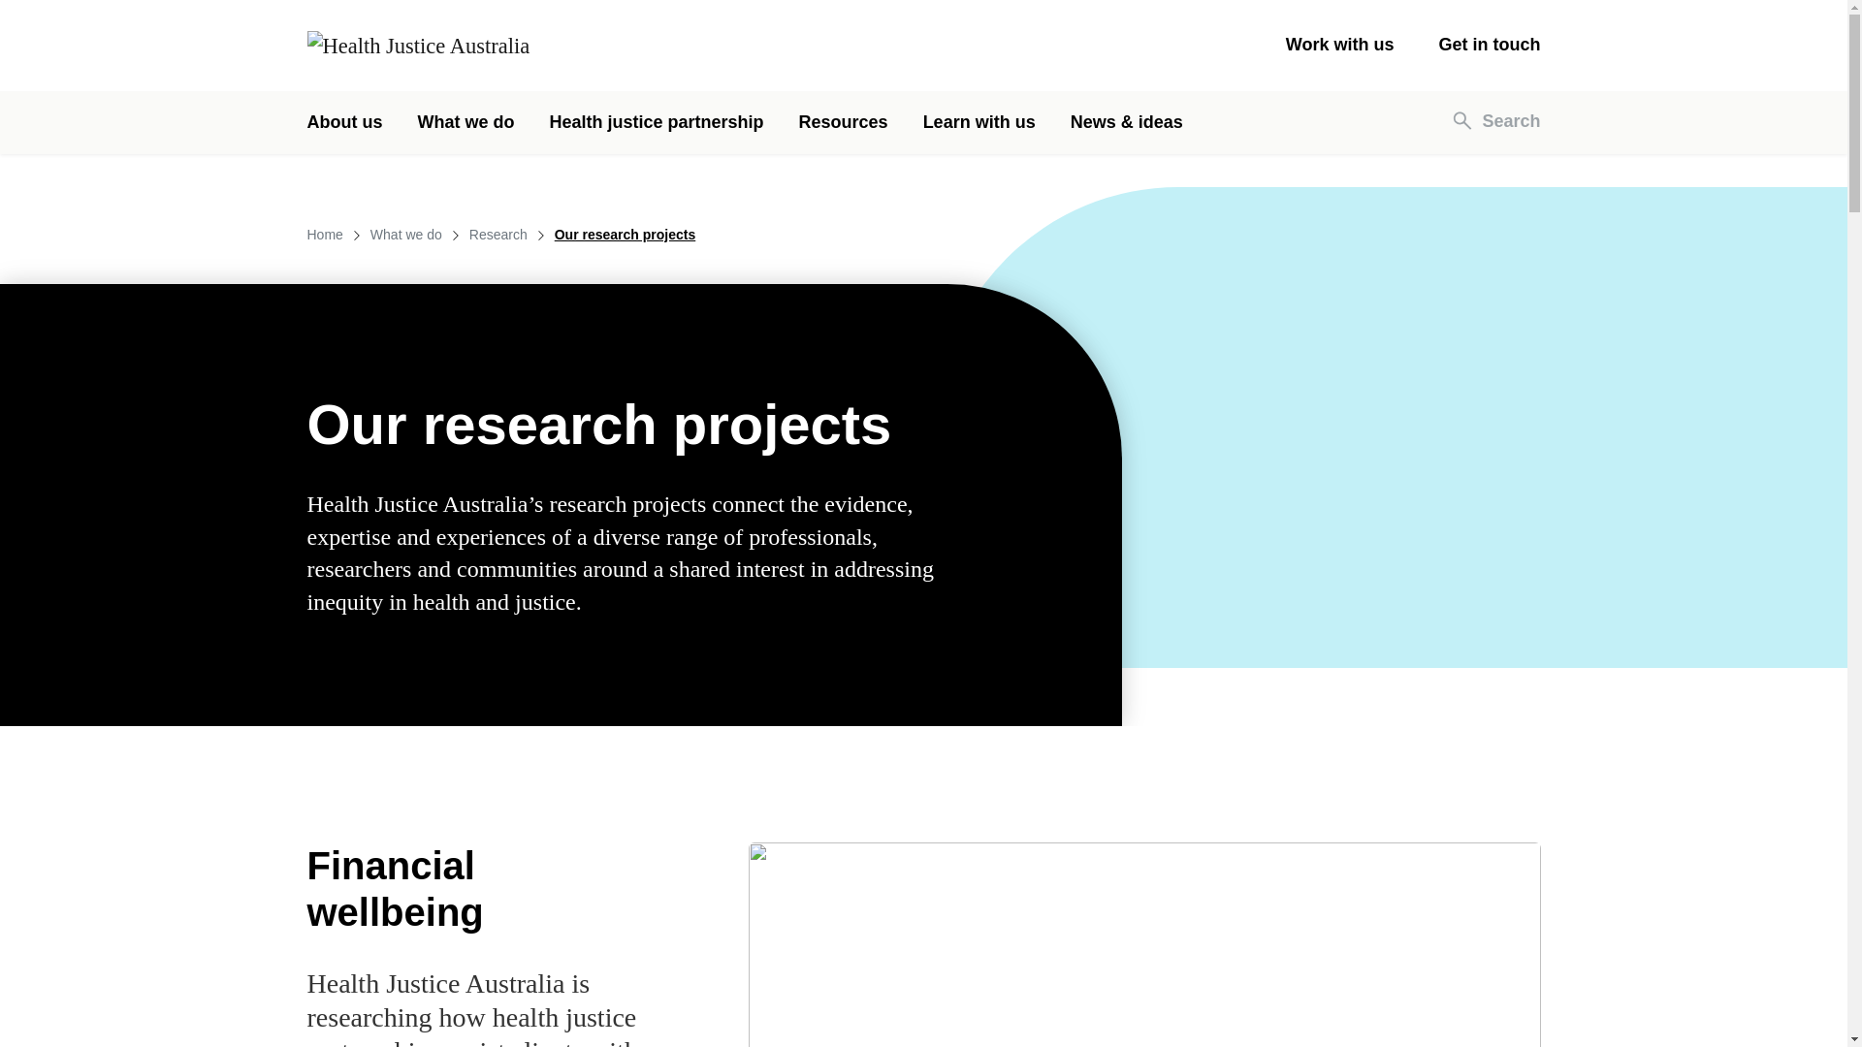 The height and width of the screenshot is (1047, 1862). What do you see at coordinates (465, 122) in the screenshot?
I see `What we do` at bounding box center [465, 122].